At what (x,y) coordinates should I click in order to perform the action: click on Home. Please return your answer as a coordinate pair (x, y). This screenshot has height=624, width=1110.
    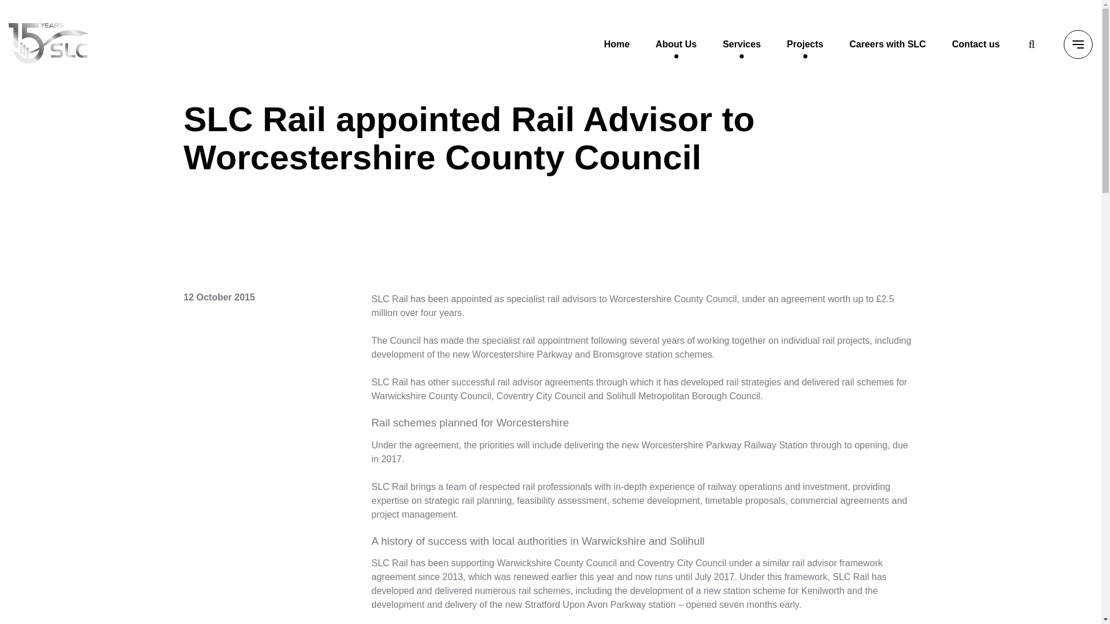
    Looking at the image, I should click on (616, 44).